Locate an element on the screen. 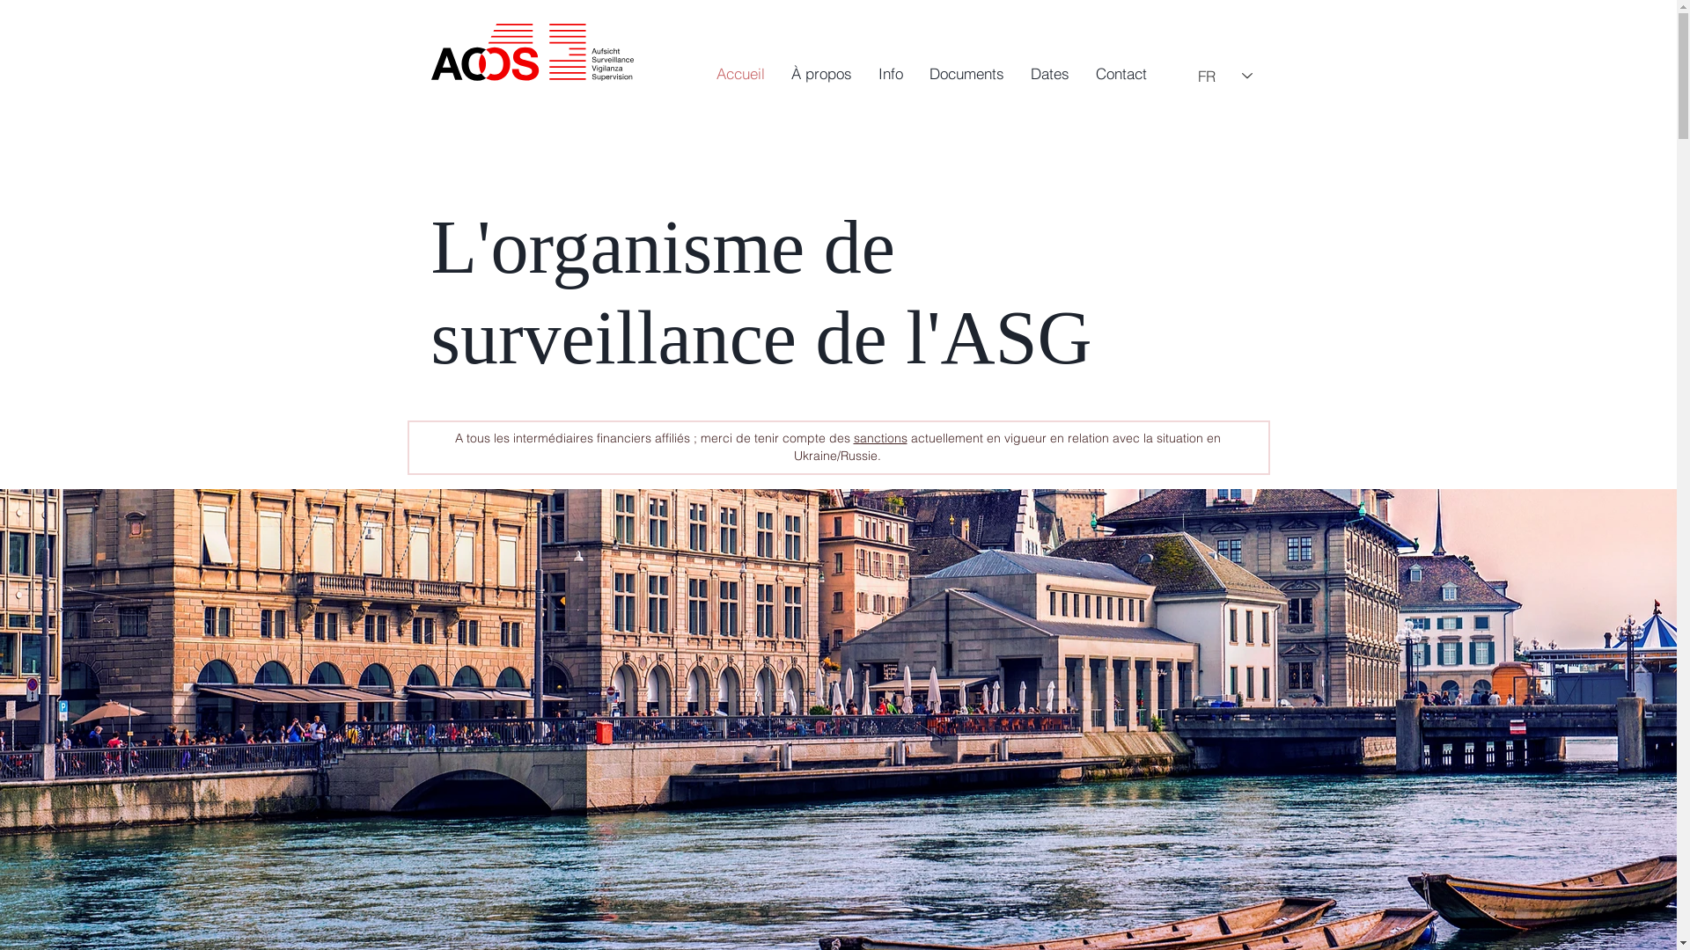 The image size is (1690, 950). Dates is located at coordinates (1050, 74).